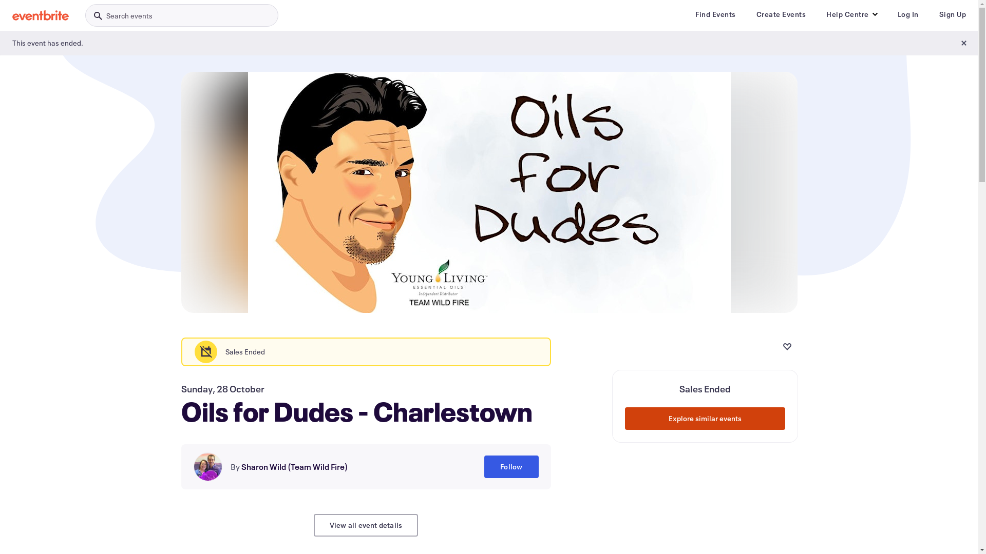 Image resolution: width=986 pixels, height=554 pixels. What do you see at coordinates (716, 14) in the screenshot?
I see `Find Events` at bounding box center [716, 14].